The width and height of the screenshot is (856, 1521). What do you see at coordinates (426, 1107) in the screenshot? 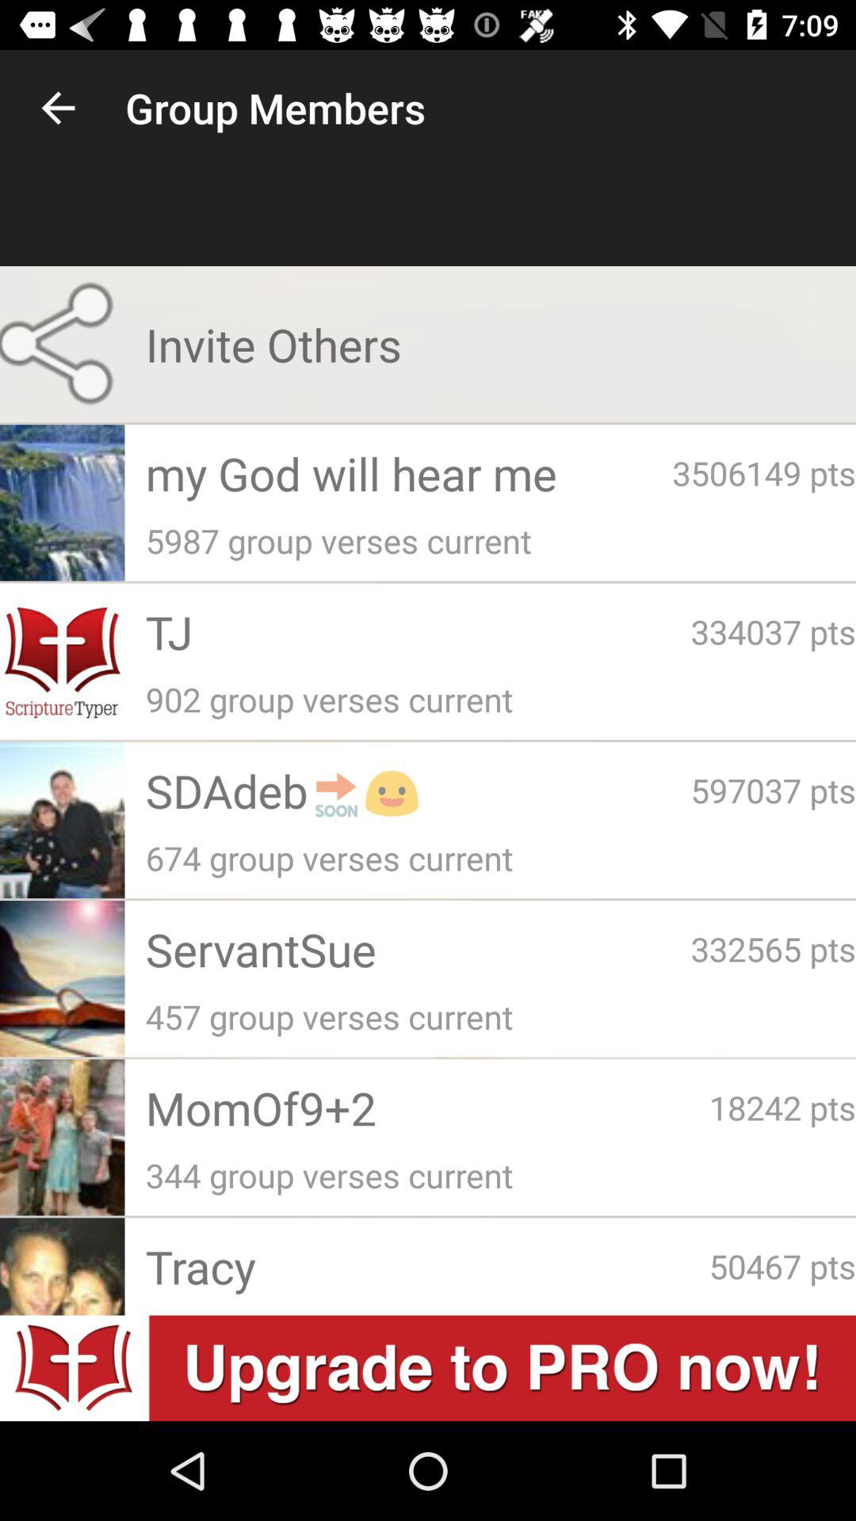
I see `choose item to the left of the 18242 pts` at bounding box center [426, 1107].